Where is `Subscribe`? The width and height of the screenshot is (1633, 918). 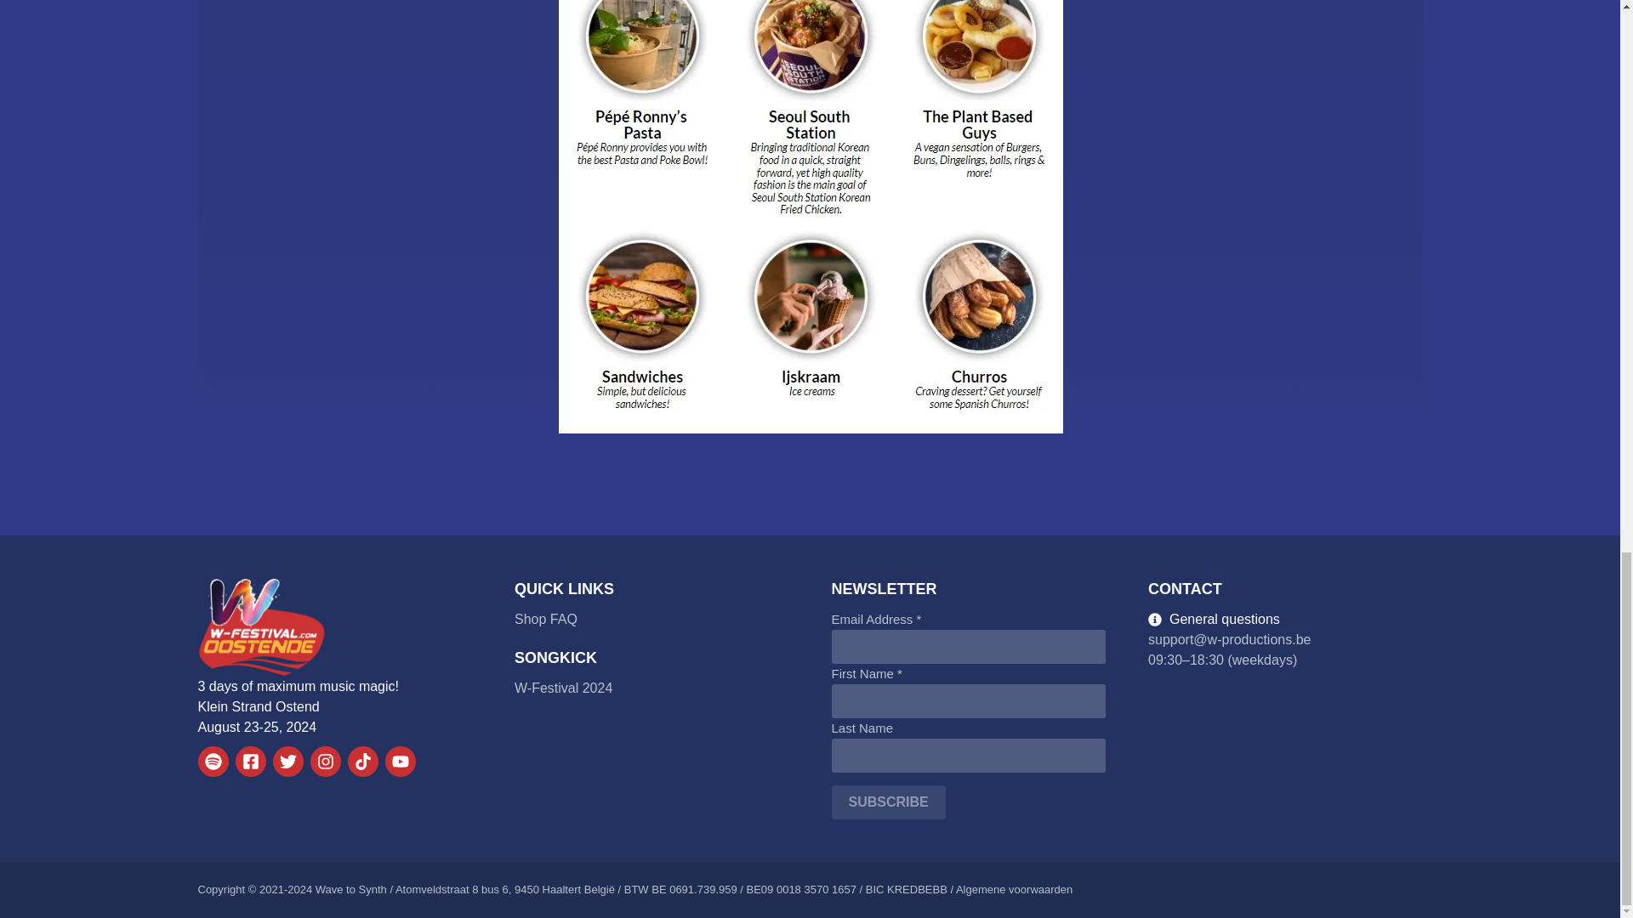
Subscribe is located at coordinates (888, 802).